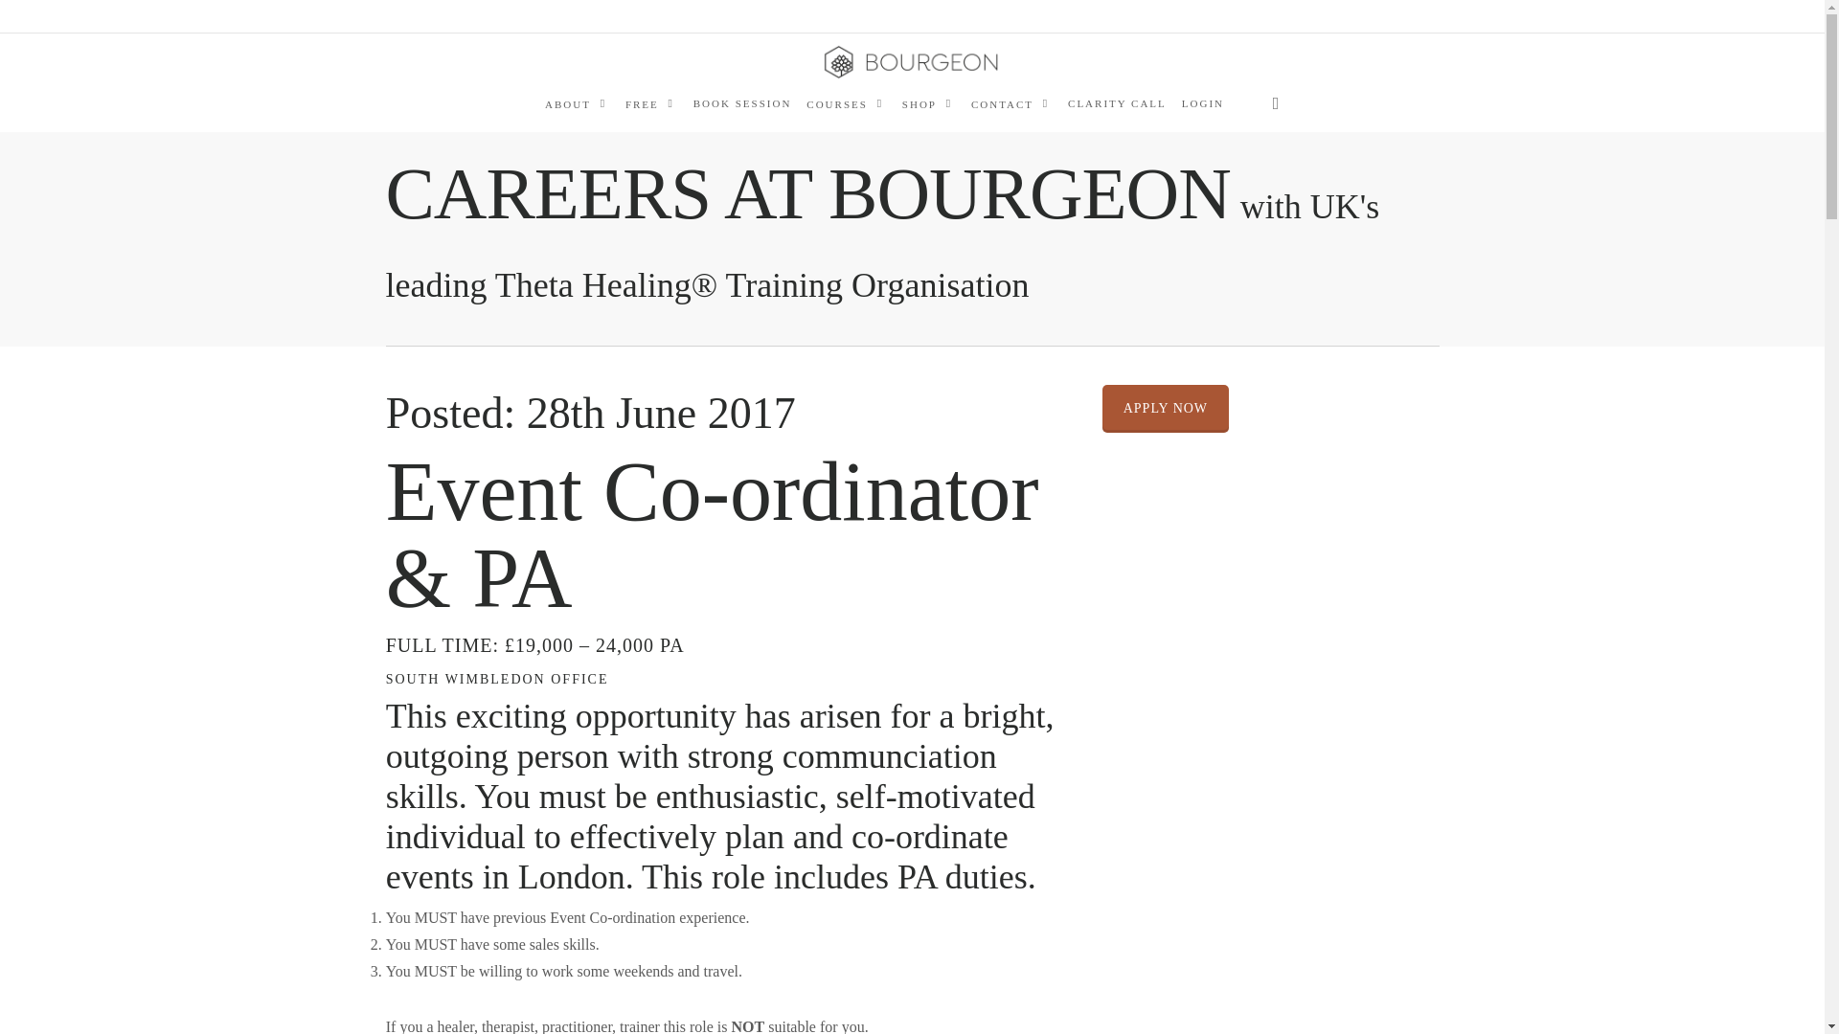 This screenshot has height=1034, width=1839. I want to click on FREE, so click(651, 103).